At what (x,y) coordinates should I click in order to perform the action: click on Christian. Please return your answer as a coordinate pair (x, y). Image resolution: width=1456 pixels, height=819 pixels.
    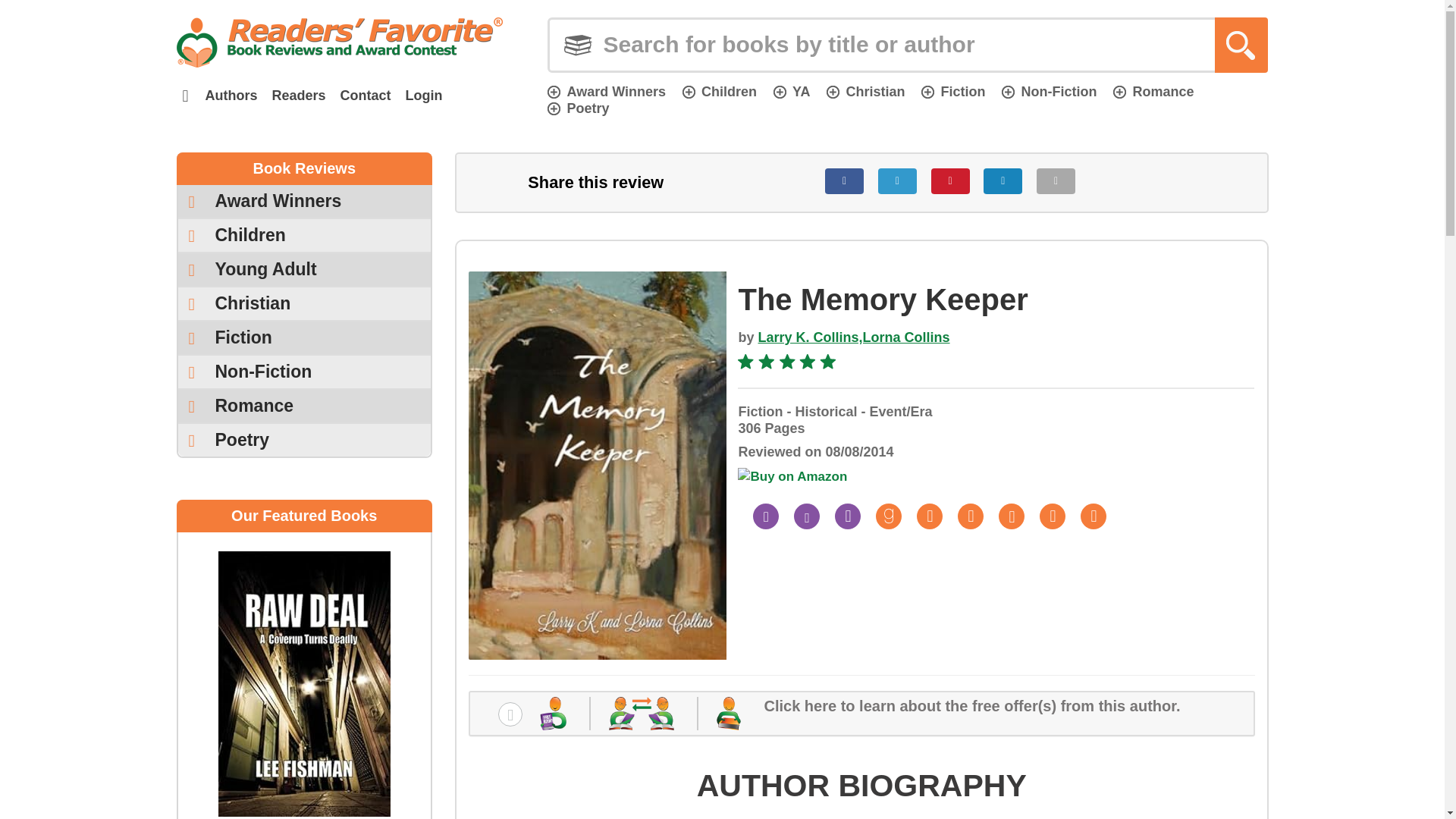
    Looking at the image, I should click on (865, 91).